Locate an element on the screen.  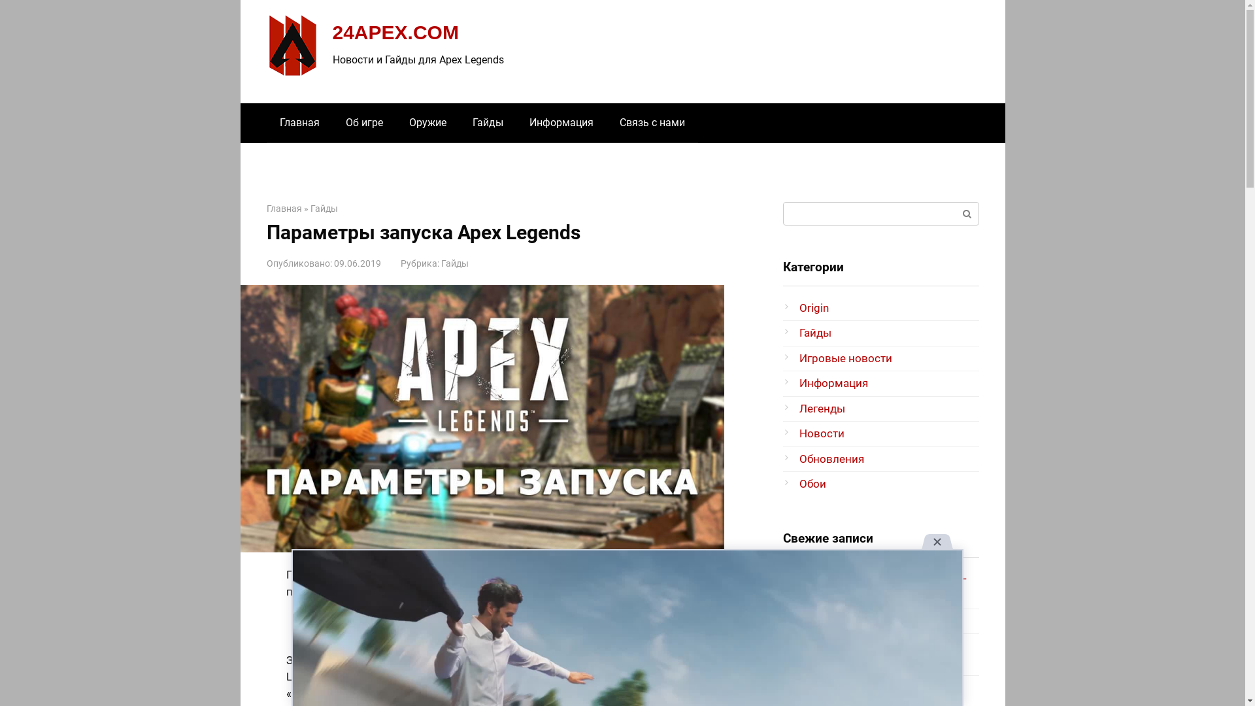
24APEX.COM is located at coordinates (395, 33).